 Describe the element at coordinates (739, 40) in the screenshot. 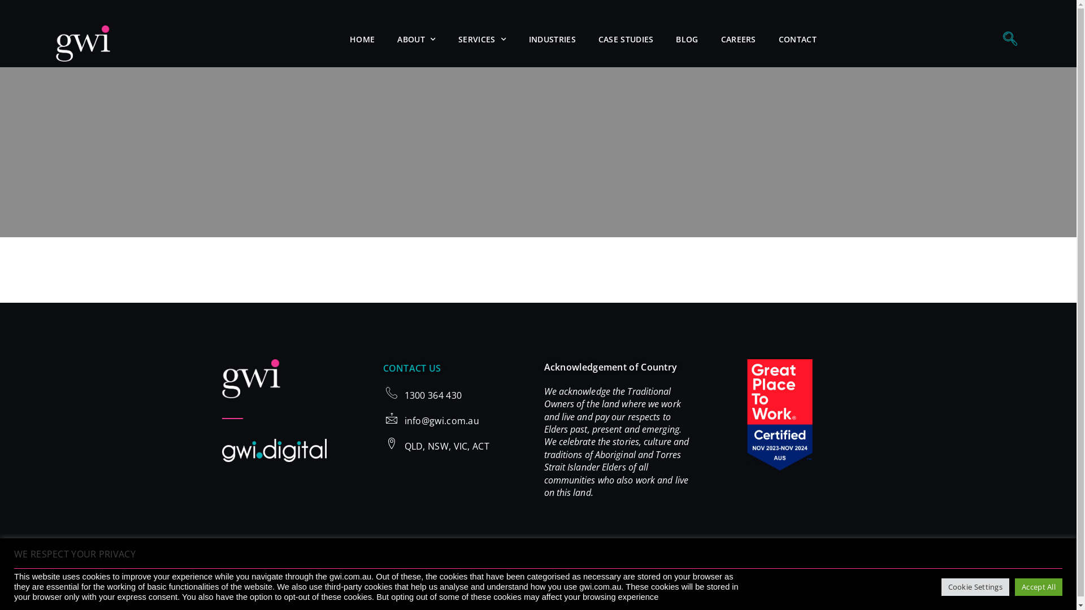

I see `CAREERS` at that location.